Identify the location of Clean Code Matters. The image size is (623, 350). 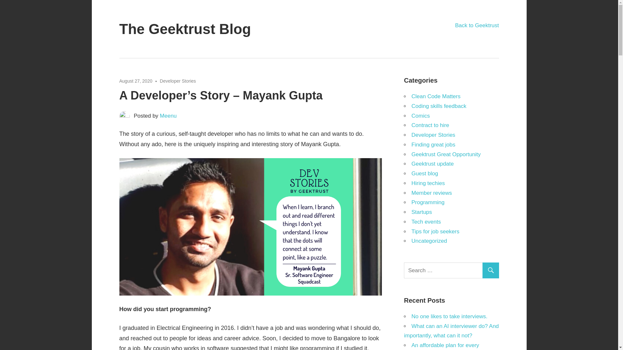
(435, 96).